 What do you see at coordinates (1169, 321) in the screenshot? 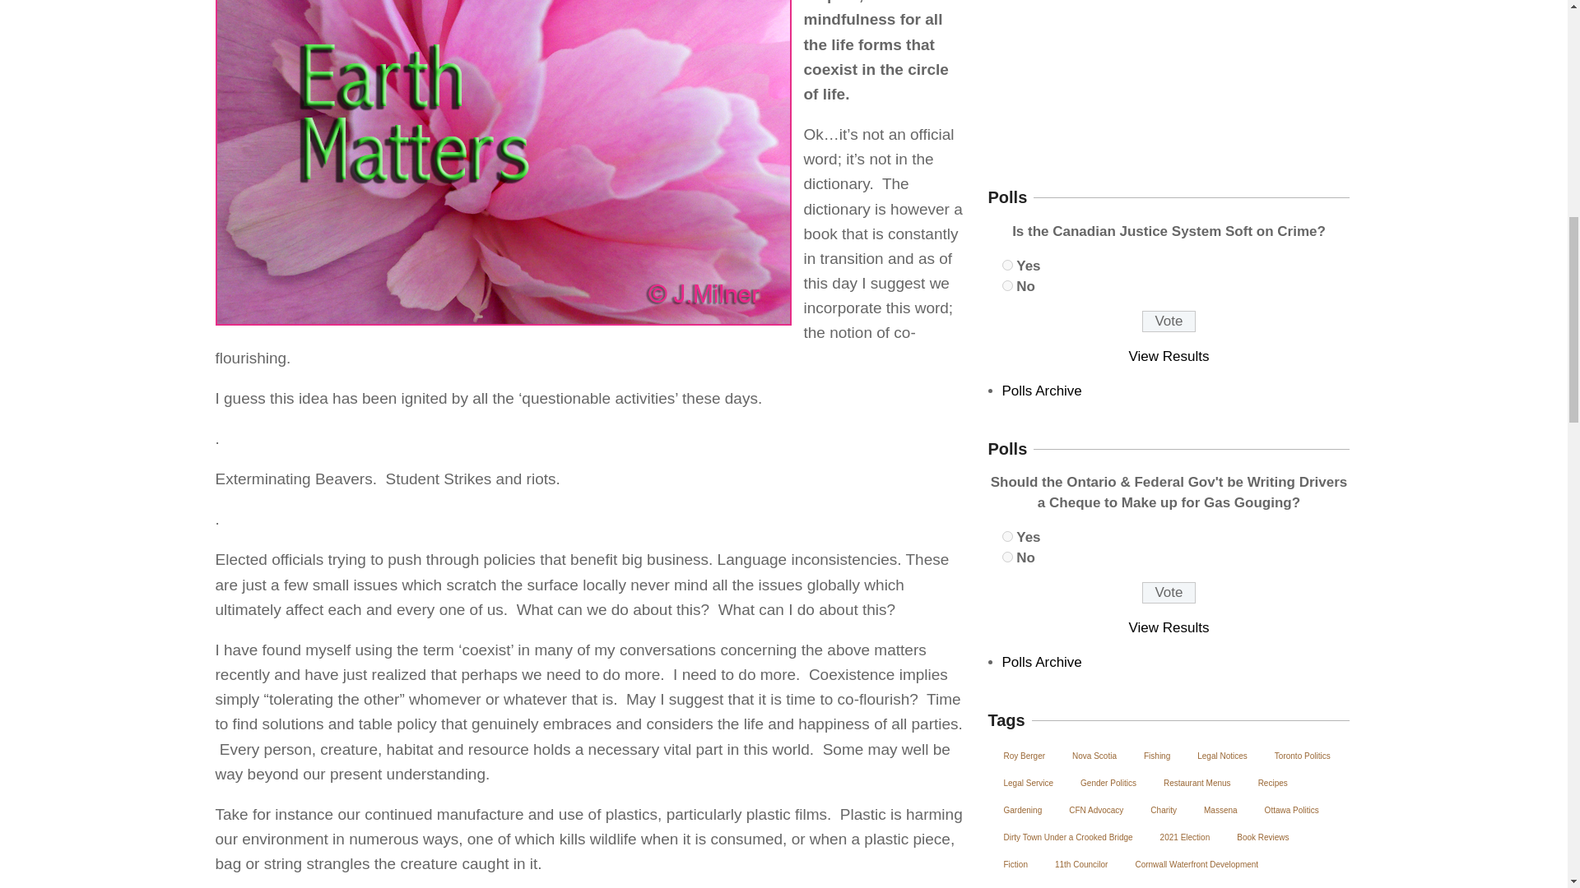
I see `   Vote   ` at bounding box center [1169, 321].